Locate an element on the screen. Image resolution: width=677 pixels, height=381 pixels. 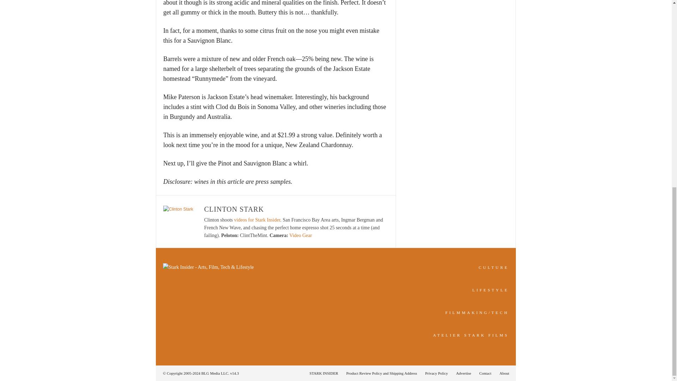
About is located at coordinates (502, 373).